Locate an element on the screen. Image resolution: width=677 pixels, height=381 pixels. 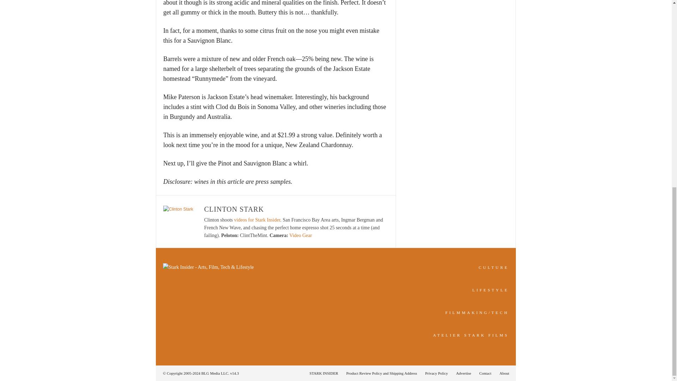
About is located at coordinates (502, 373).